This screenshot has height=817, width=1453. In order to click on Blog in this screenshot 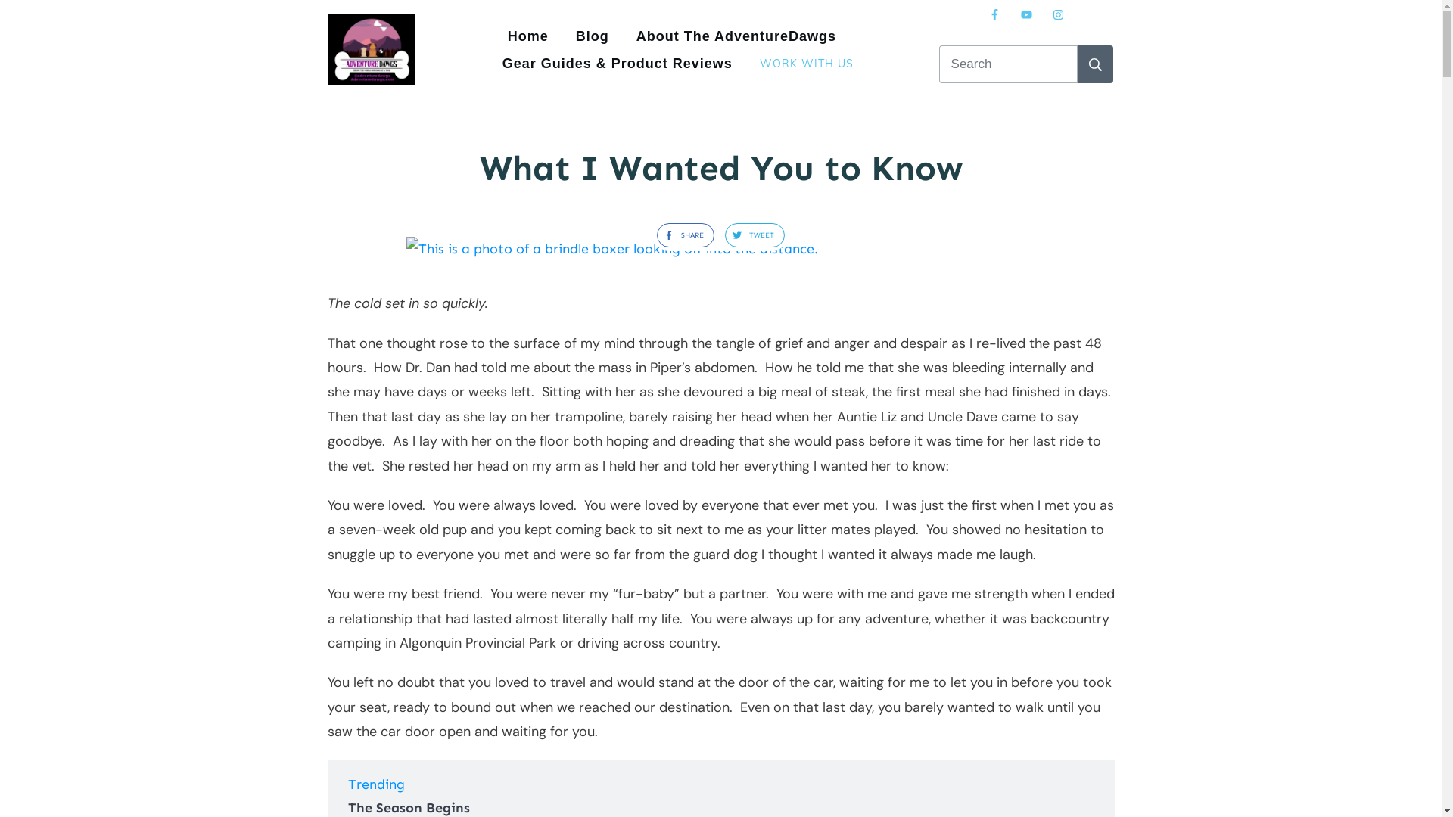, I will do `click(593, 36)`.